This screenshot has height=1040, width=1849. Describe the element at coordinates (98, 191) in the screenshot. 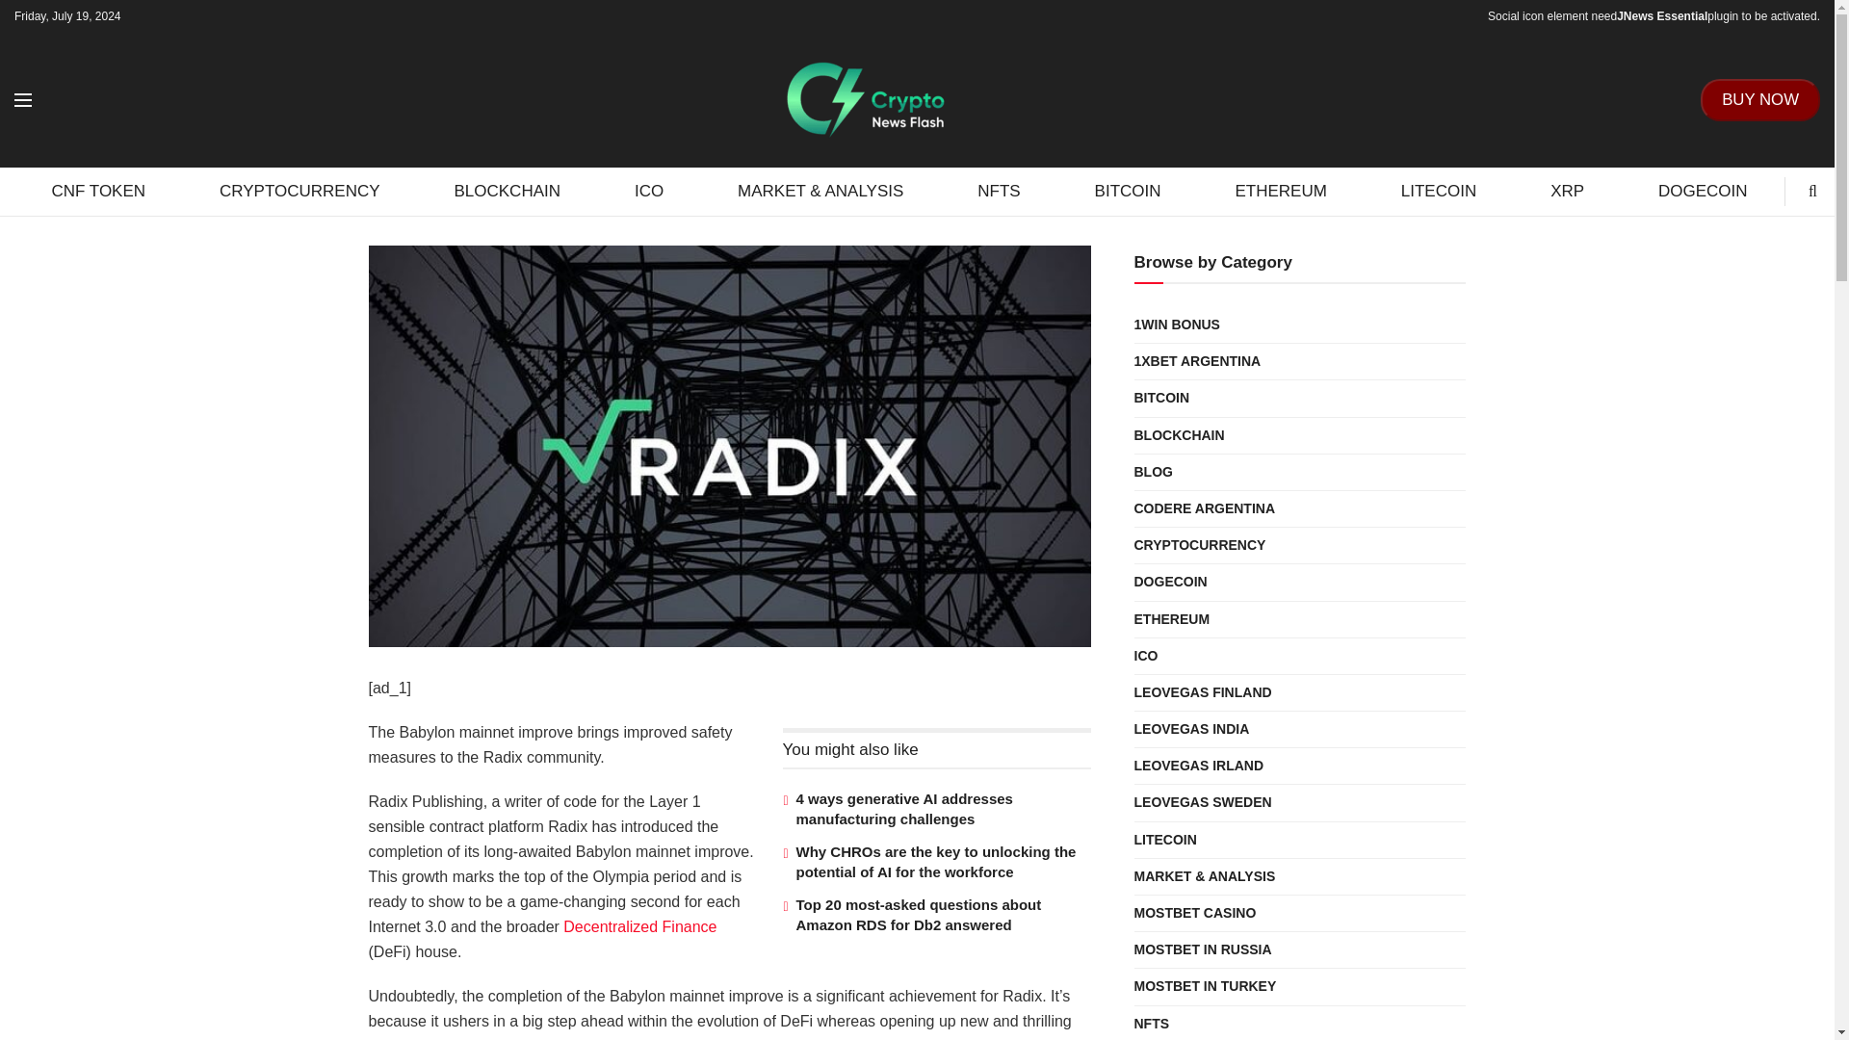

I see `CNF TOKEN` at that location.